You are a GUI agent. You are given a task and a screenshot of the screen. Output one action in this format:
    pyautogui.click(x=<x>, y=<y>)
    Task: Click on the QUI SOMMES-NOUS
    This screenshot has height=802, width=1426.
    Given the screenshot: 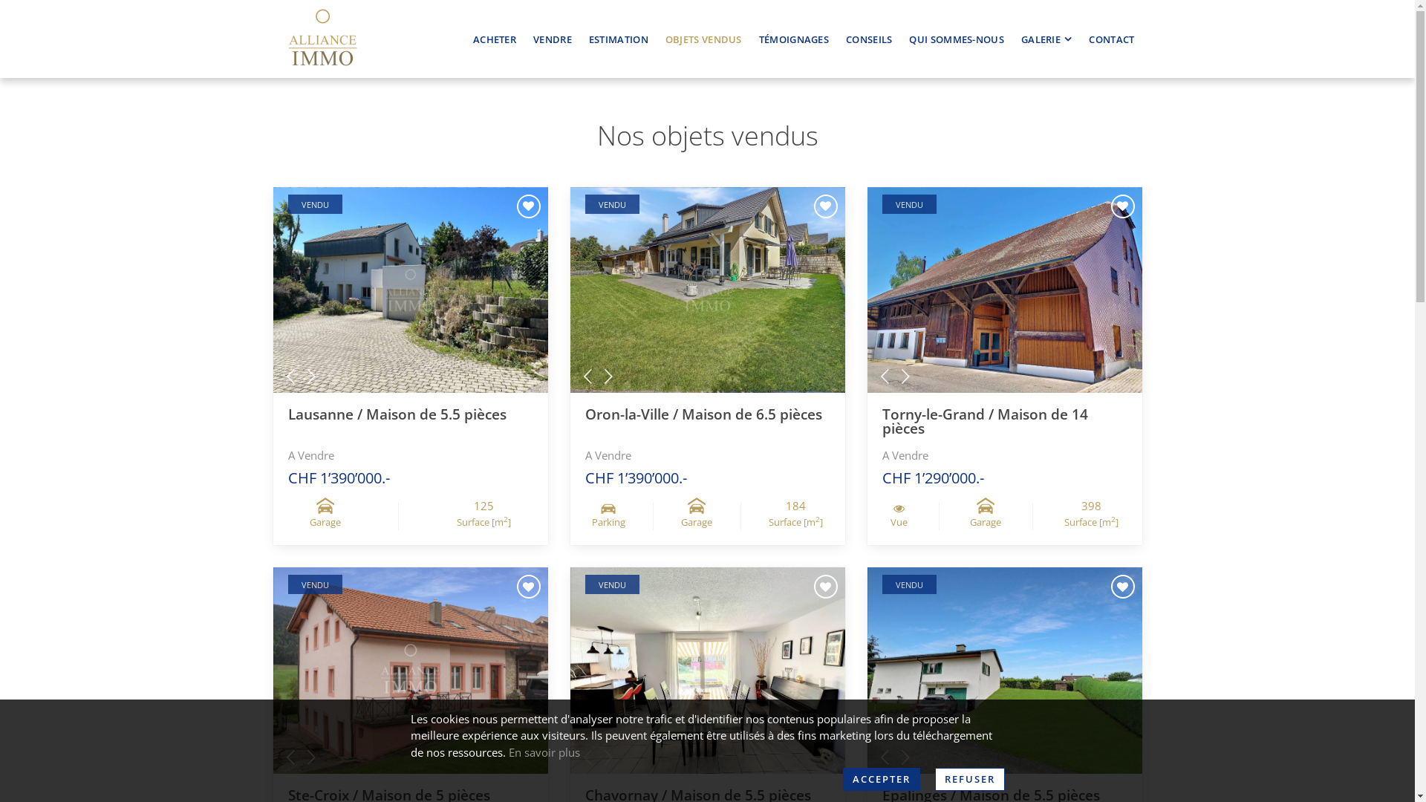 What is the action you would take?
    pyautogui.click(x=957, y=39)
    